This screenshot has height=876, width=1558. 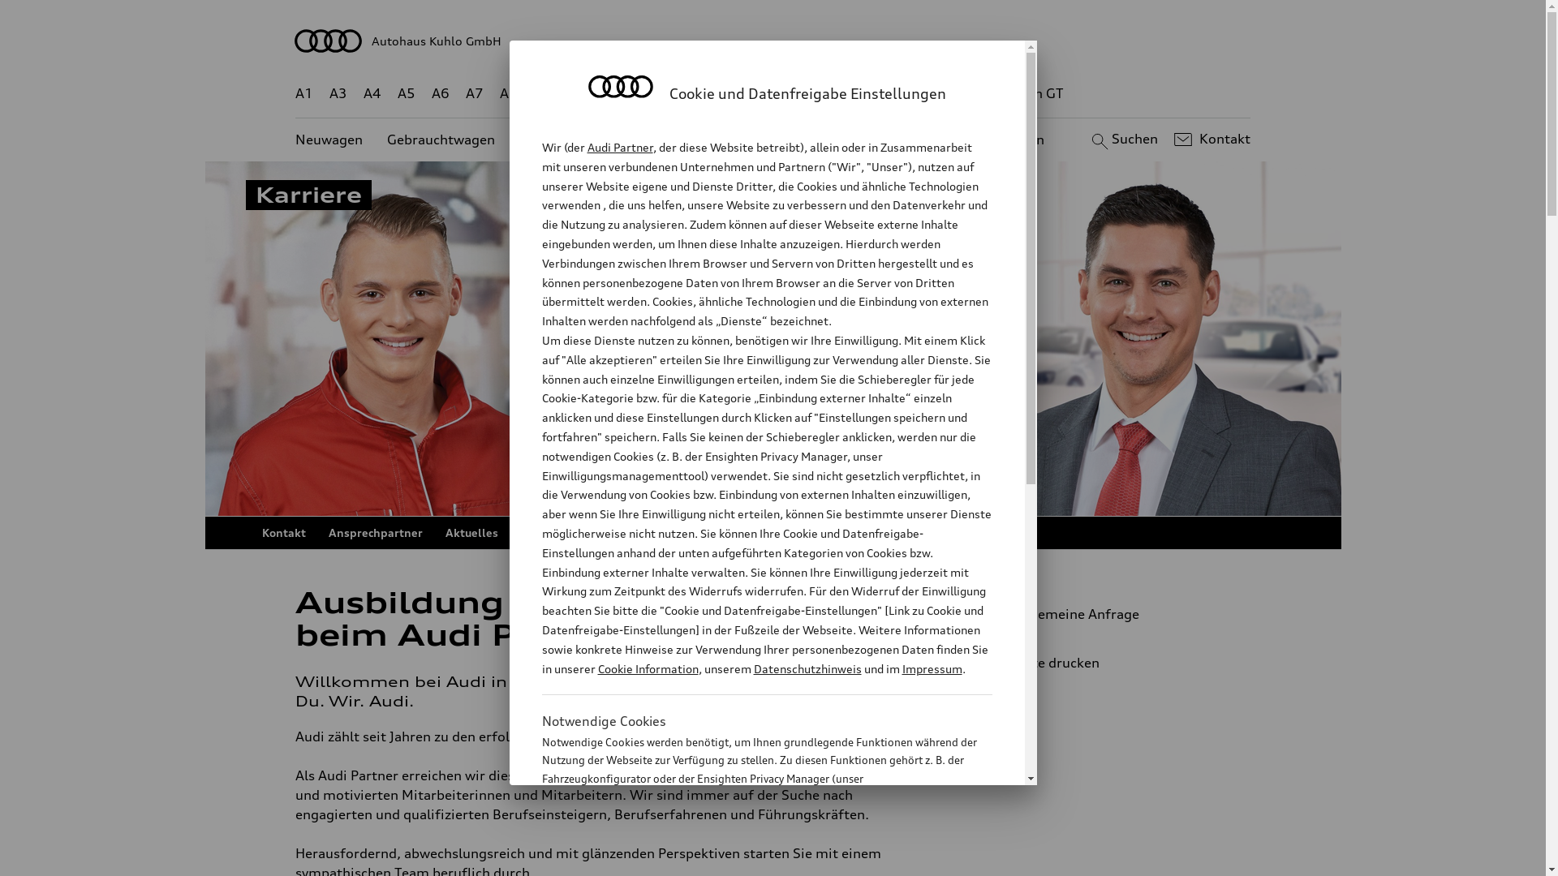 What do you see at coordinates (1034, 94) in the screenshot?
I see `e-tron GT` at bounding box center [1034, 94].